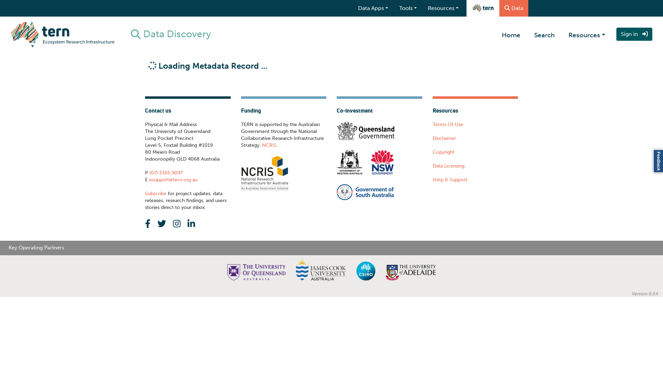 The width and height of the screenshot is (663, 373). I want to click on esupport@tern.org.au, so click(173, 180).